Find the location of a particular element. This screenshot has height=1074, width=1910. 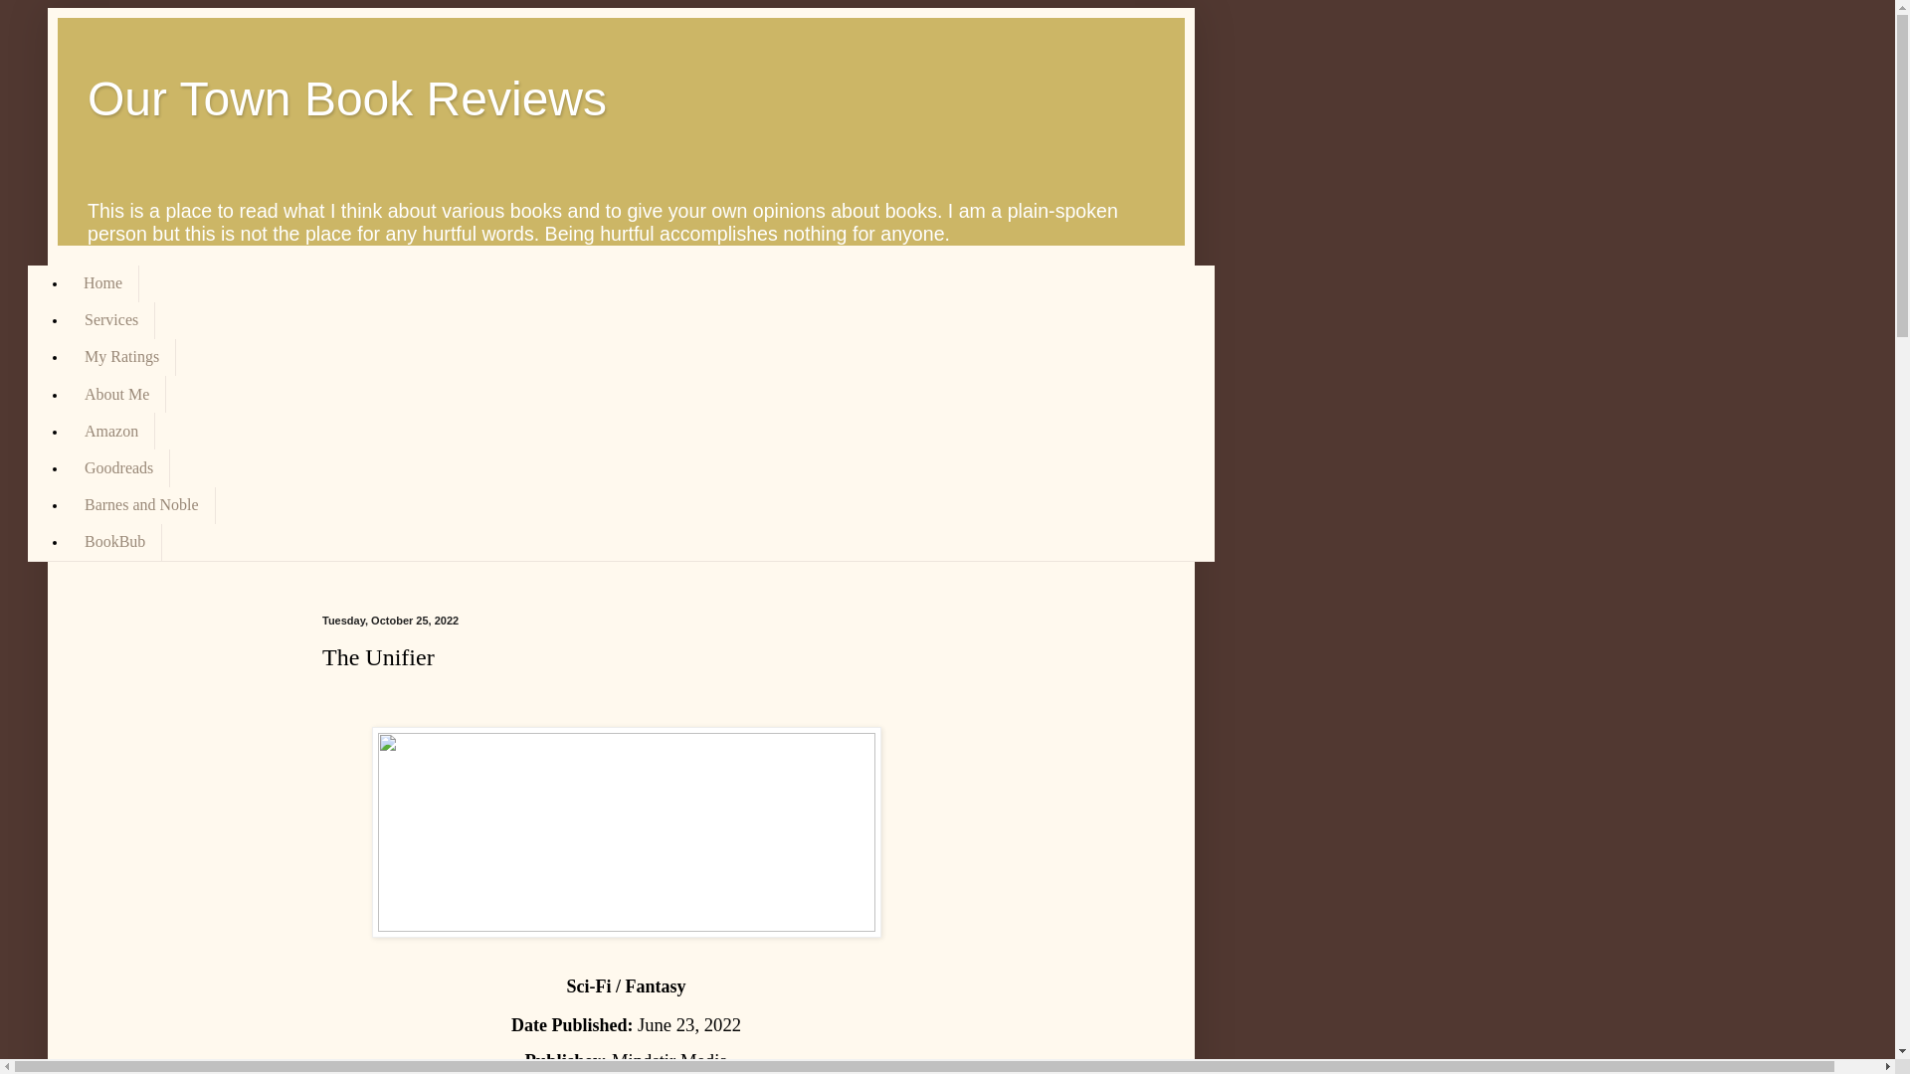

Barnes and Noble is located at coordinates (141, 505).